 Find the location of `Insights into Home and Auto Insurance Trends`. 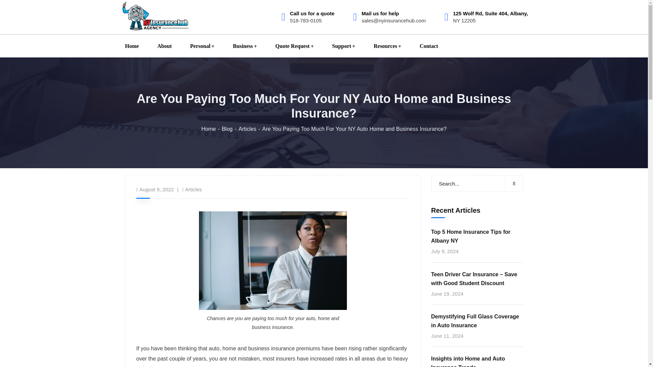

Insights into Home and Auto Insurance Trends is located at coordinates (477, 361).